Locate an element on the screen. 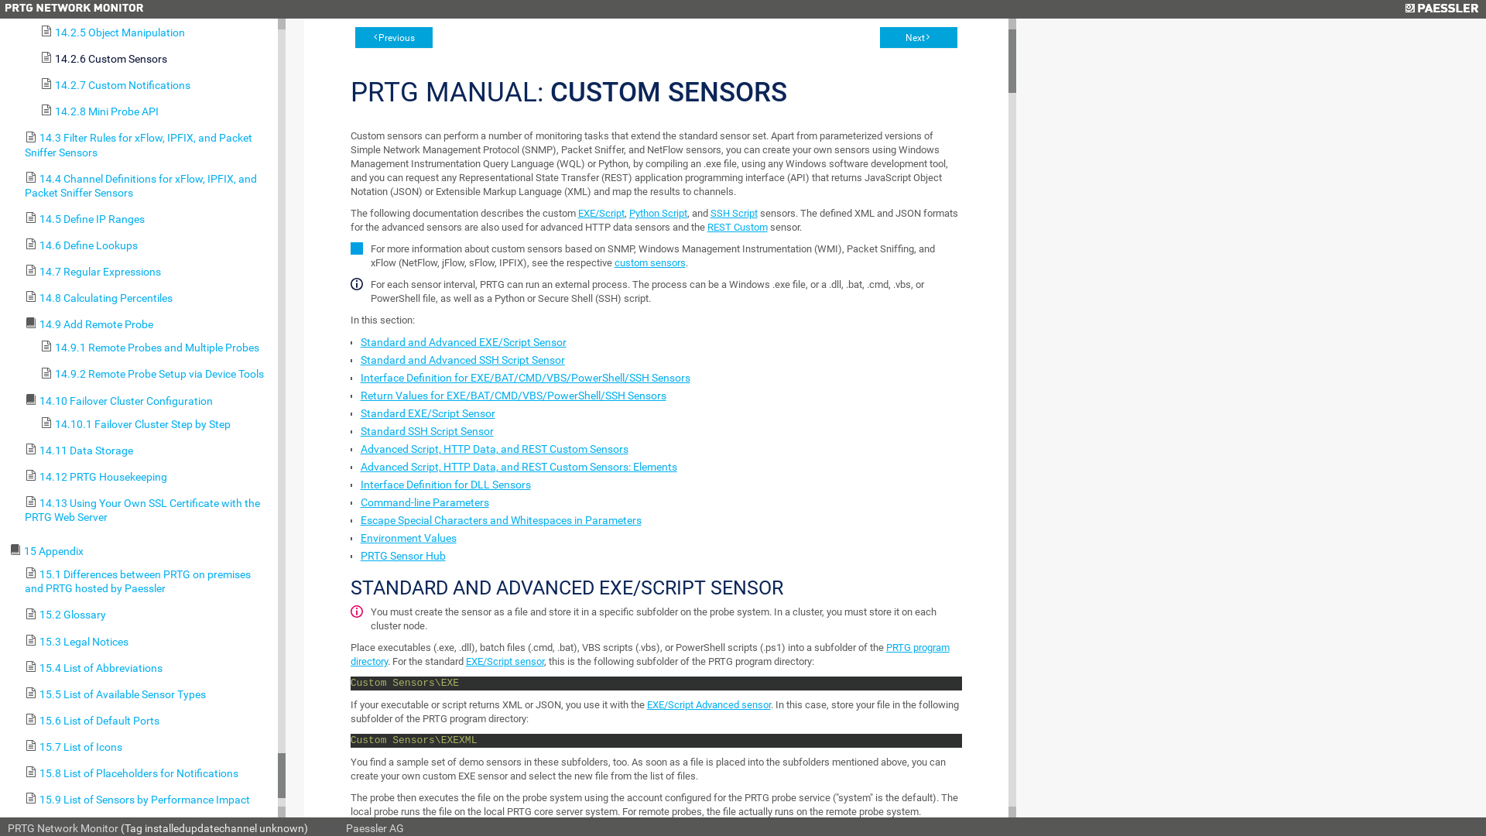  14.7 Regular Expressions is located at coordinates (147, 268).